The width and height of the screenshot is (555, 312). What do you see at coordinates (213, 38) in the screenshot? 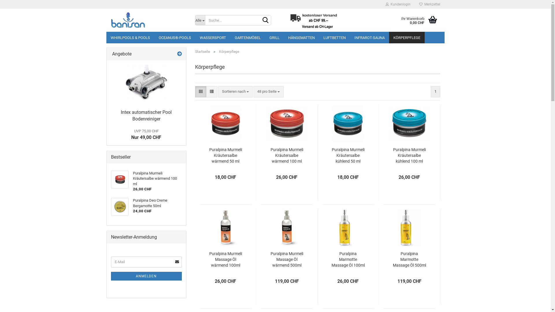
I see `WASSERSPORT` at bounding box center [213, 38].